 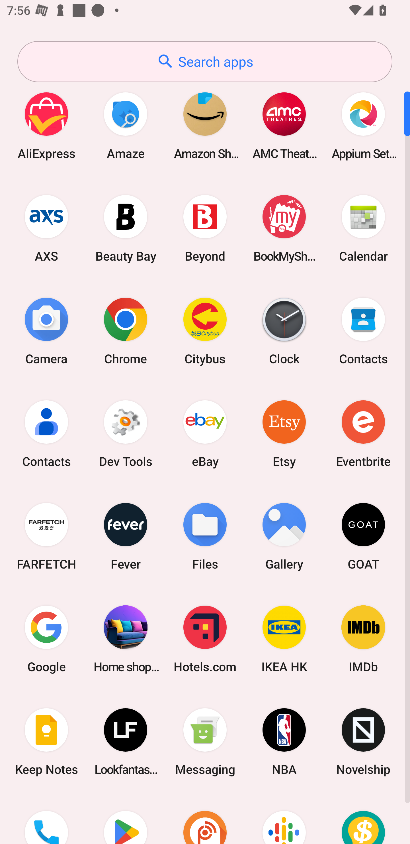 What do you see at coordinates (363, 228) in the screenshot?
I see `Calendar` at bounding box center [363, 228].